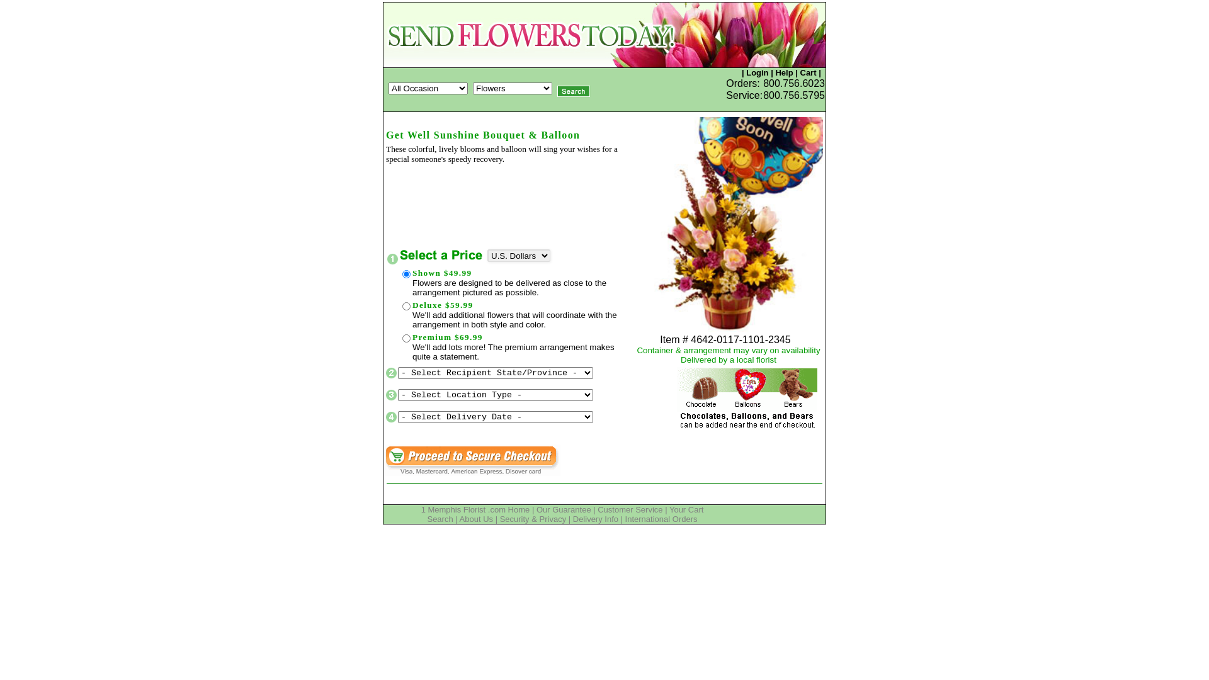 The image size is (1209, 680). What do you see at coordinates (564, 510) in the screenshot?
I see `Our Guarantee` at bounding box center [564, 510].